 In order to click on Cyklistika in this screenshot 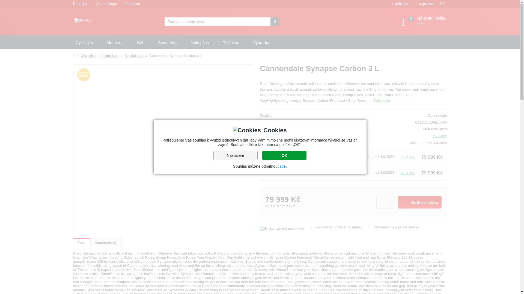, I will do `click(84, 42)`.